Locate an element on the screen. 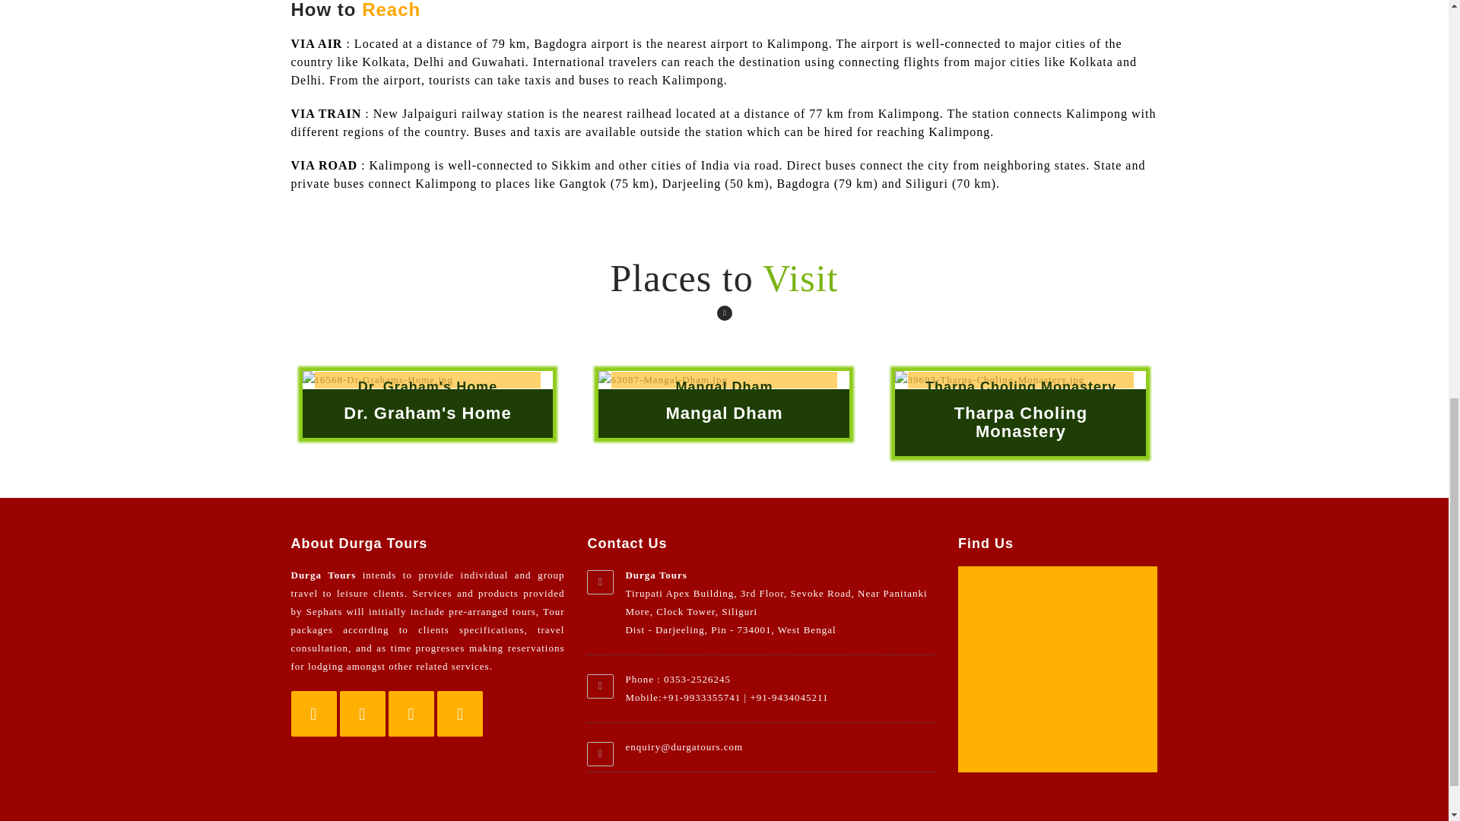 The image size is (1460, 821). 63087-Mangal-Dham.jpg is located at coordinates (724, 380).